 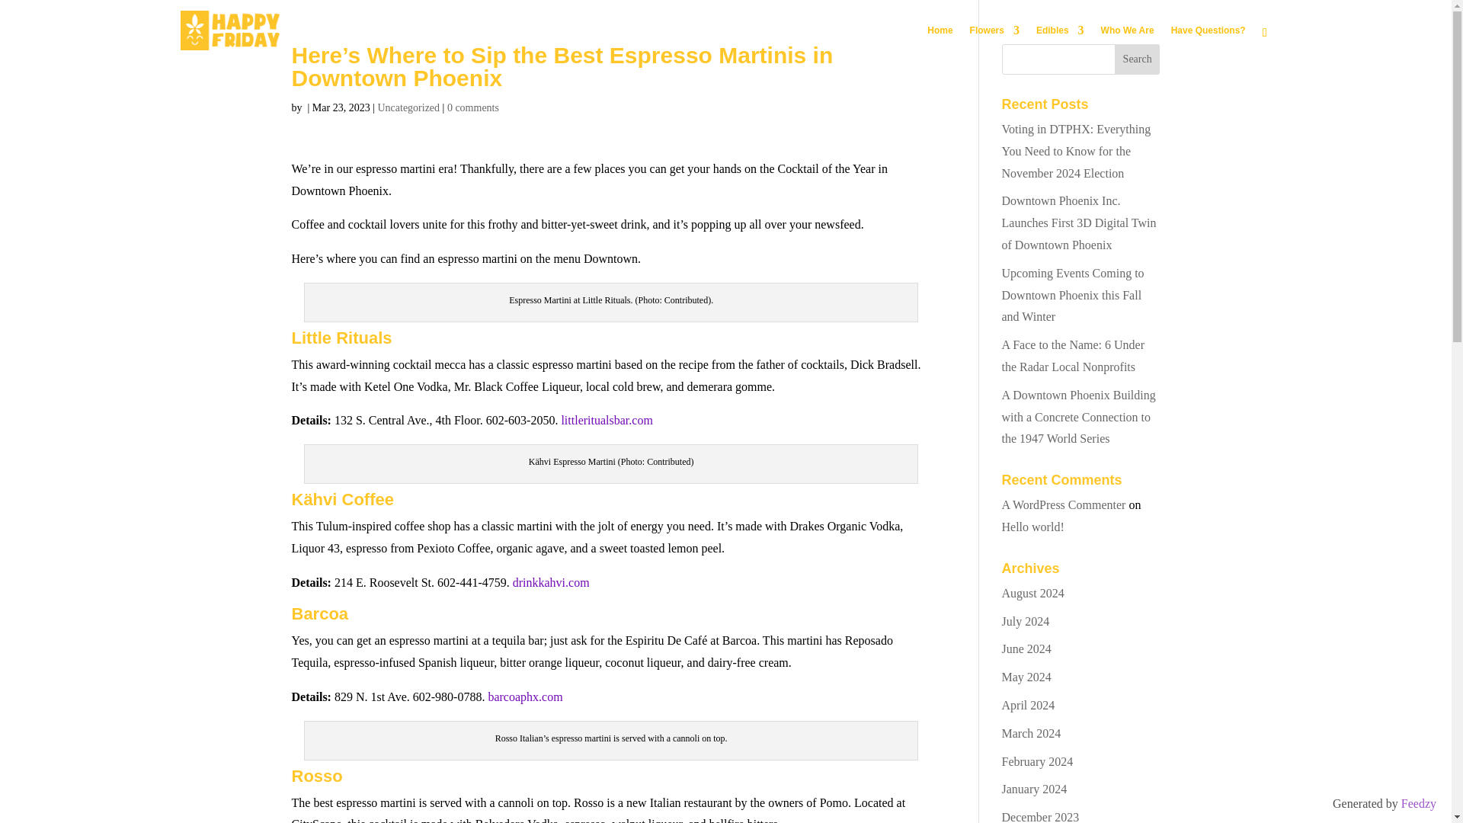 I want to click on barcoaphx.com, so click(x=524, y=697).